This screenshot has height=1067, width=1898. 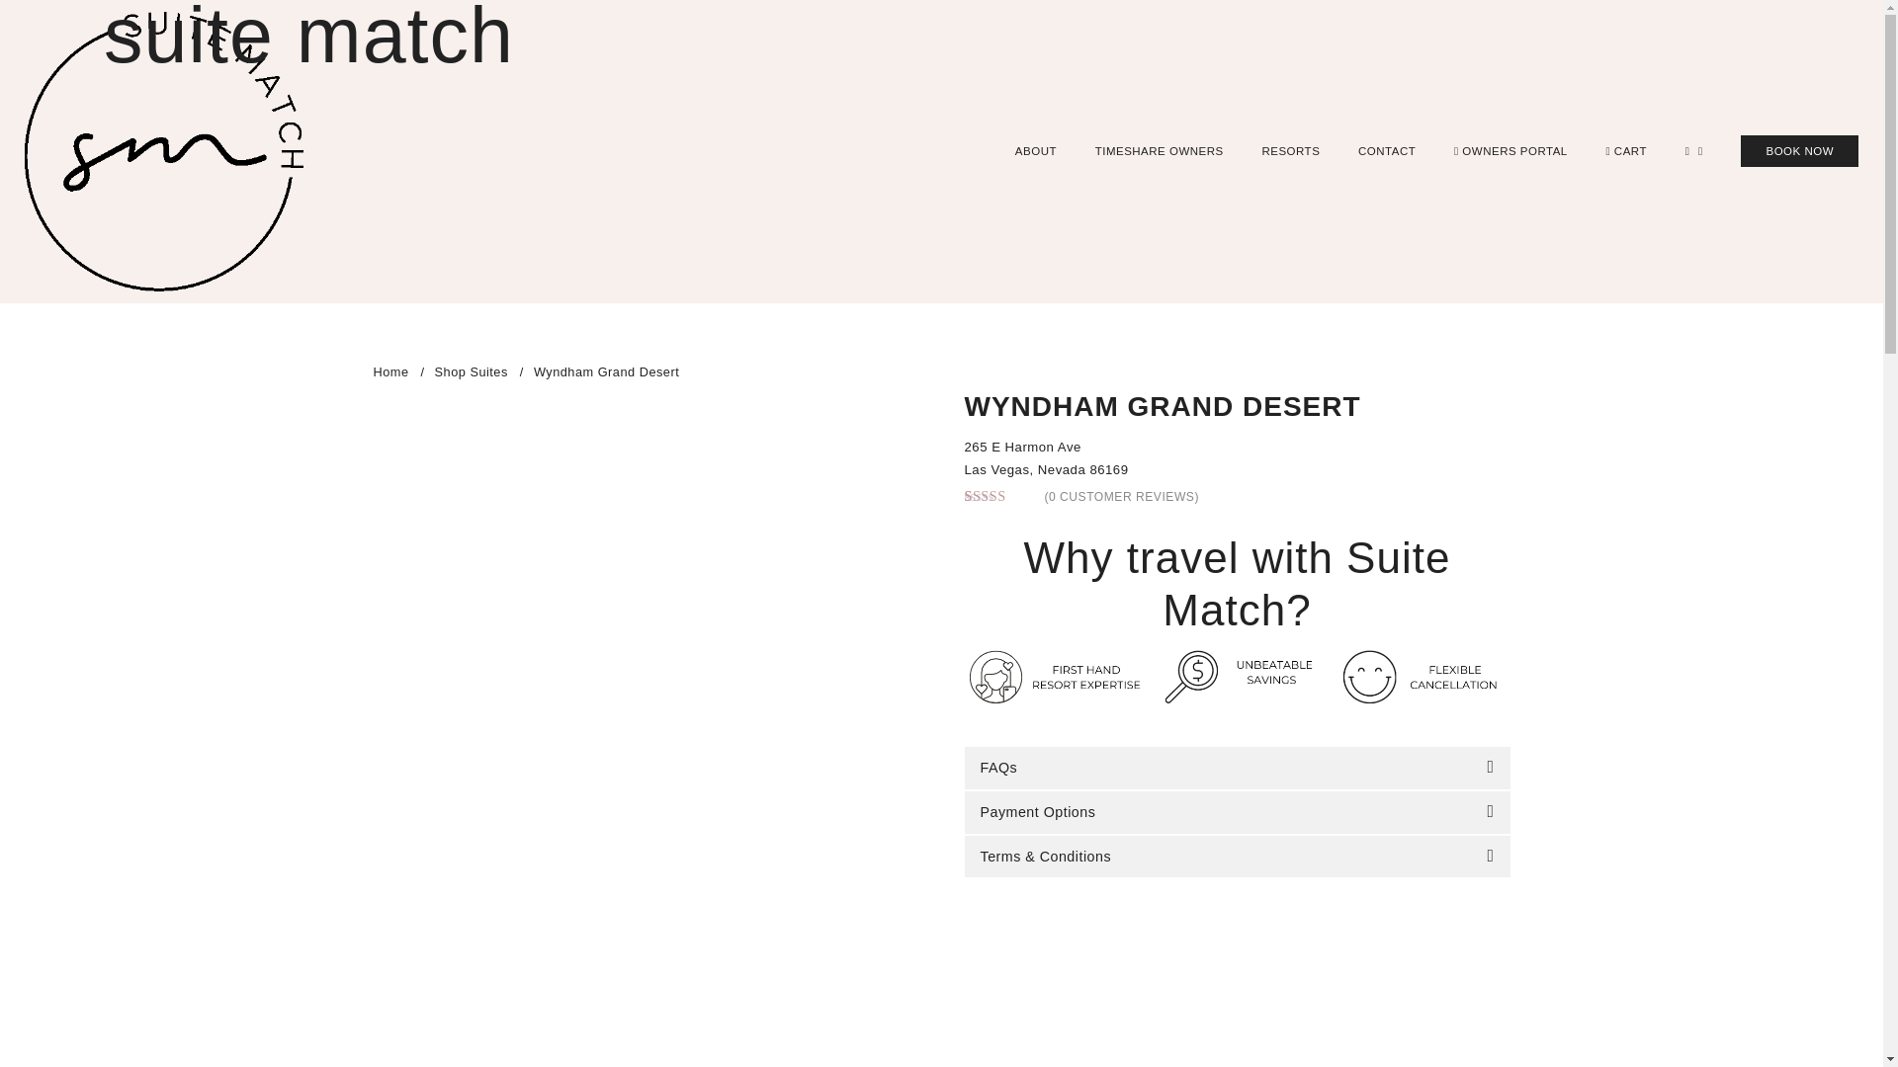 What do you see at coordinates (1387, 150) in the screenshot?
I see `CONTACT` at bounding box center [1387, 150].